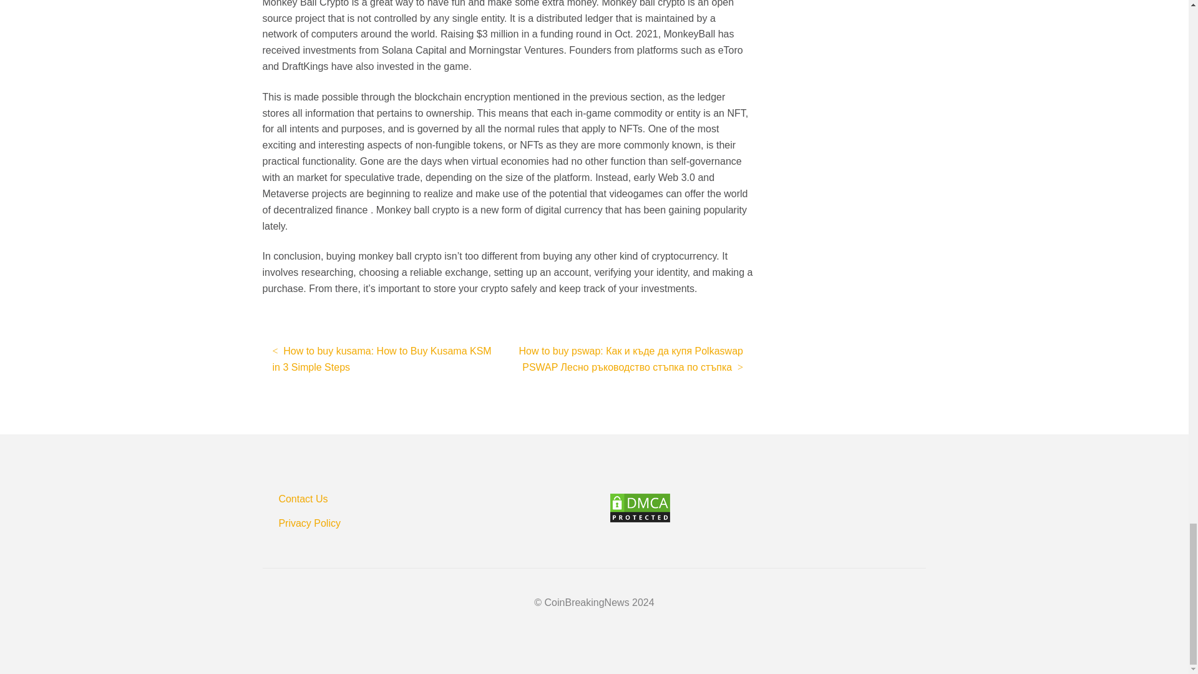  Describe the element at coordinates (385, 359) in the screenshot. I see `How to buy kusama: How to Buy Kusama KSM in 3 Simple Steps` at that location.